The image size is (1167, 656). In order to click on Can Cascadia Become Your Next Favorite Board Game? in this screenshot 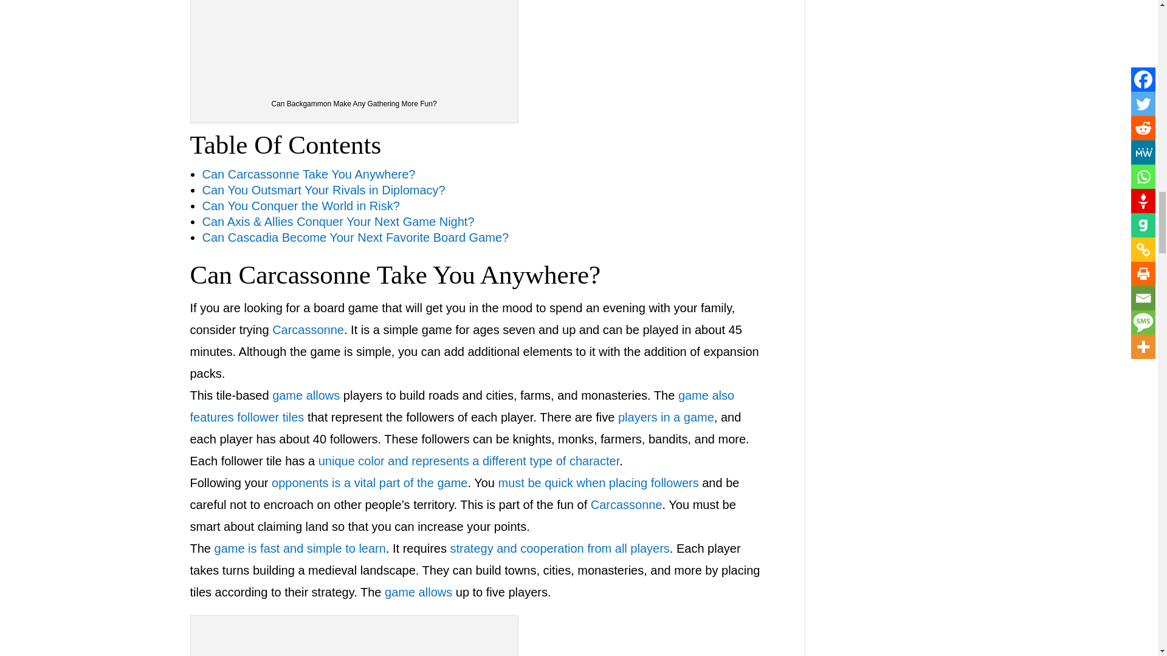, I will do `click(355, 237)`.